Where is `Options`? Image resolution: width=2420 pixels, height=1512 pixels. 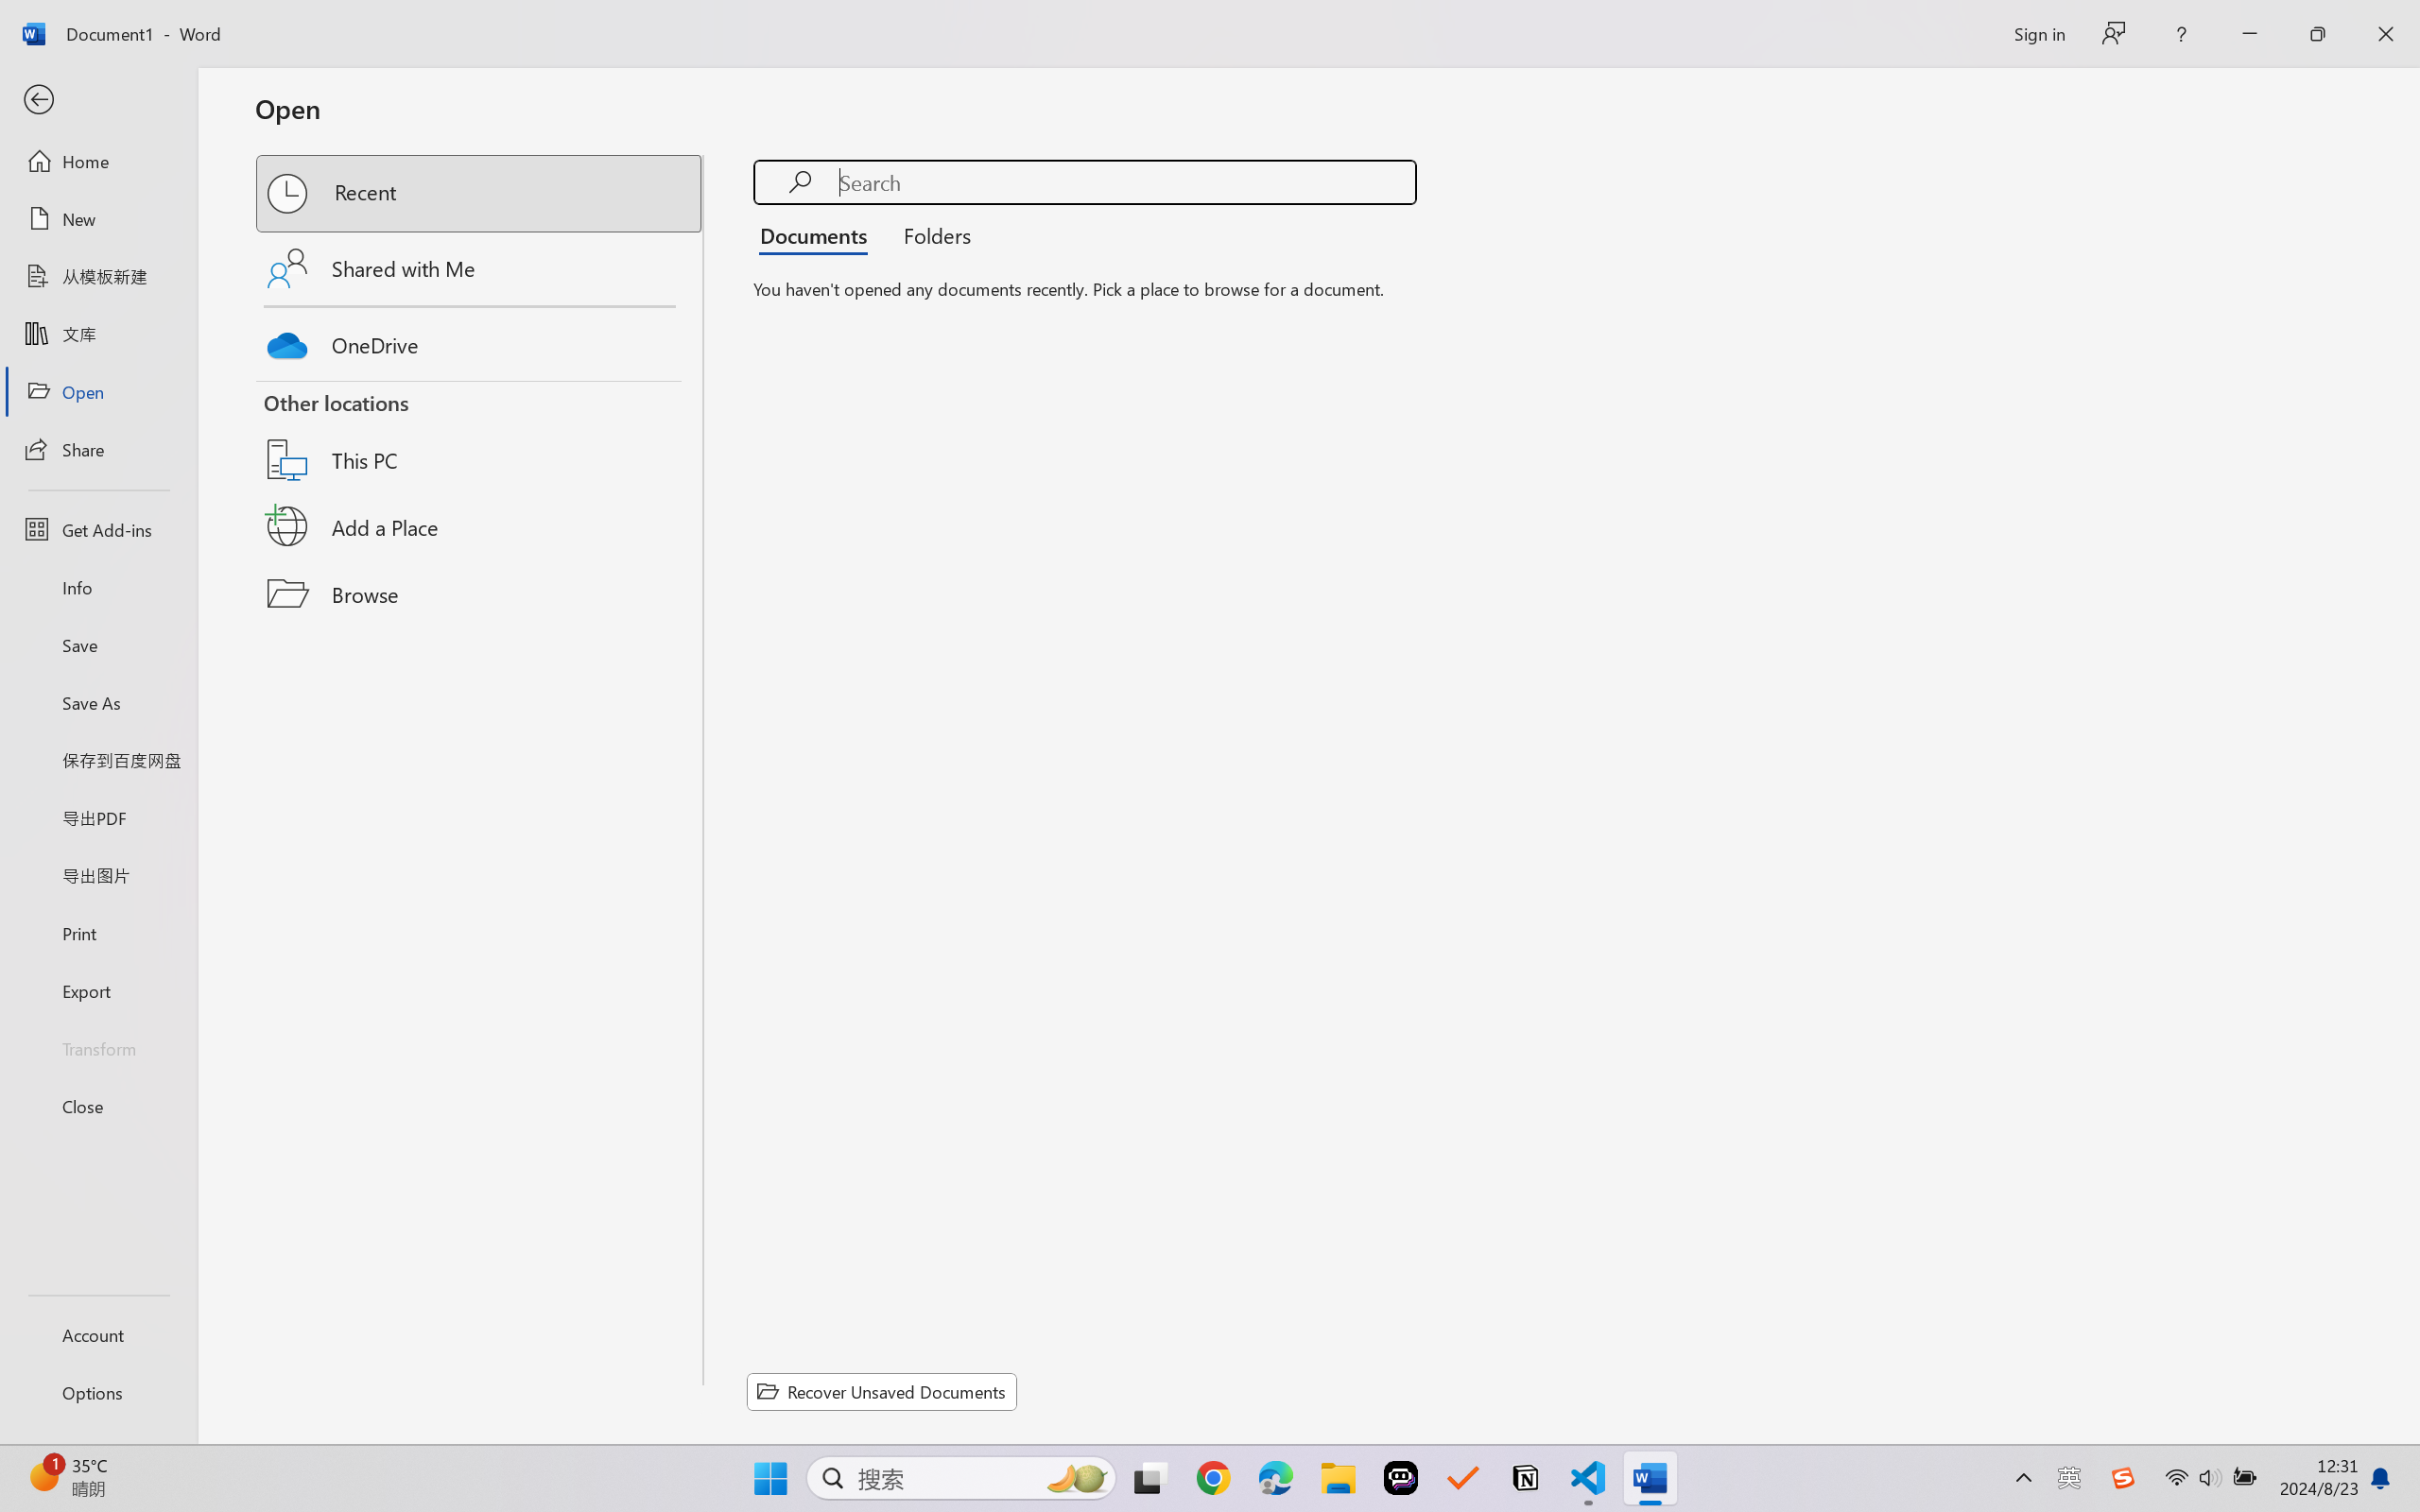 Options is located at coordinates (98, 1393).